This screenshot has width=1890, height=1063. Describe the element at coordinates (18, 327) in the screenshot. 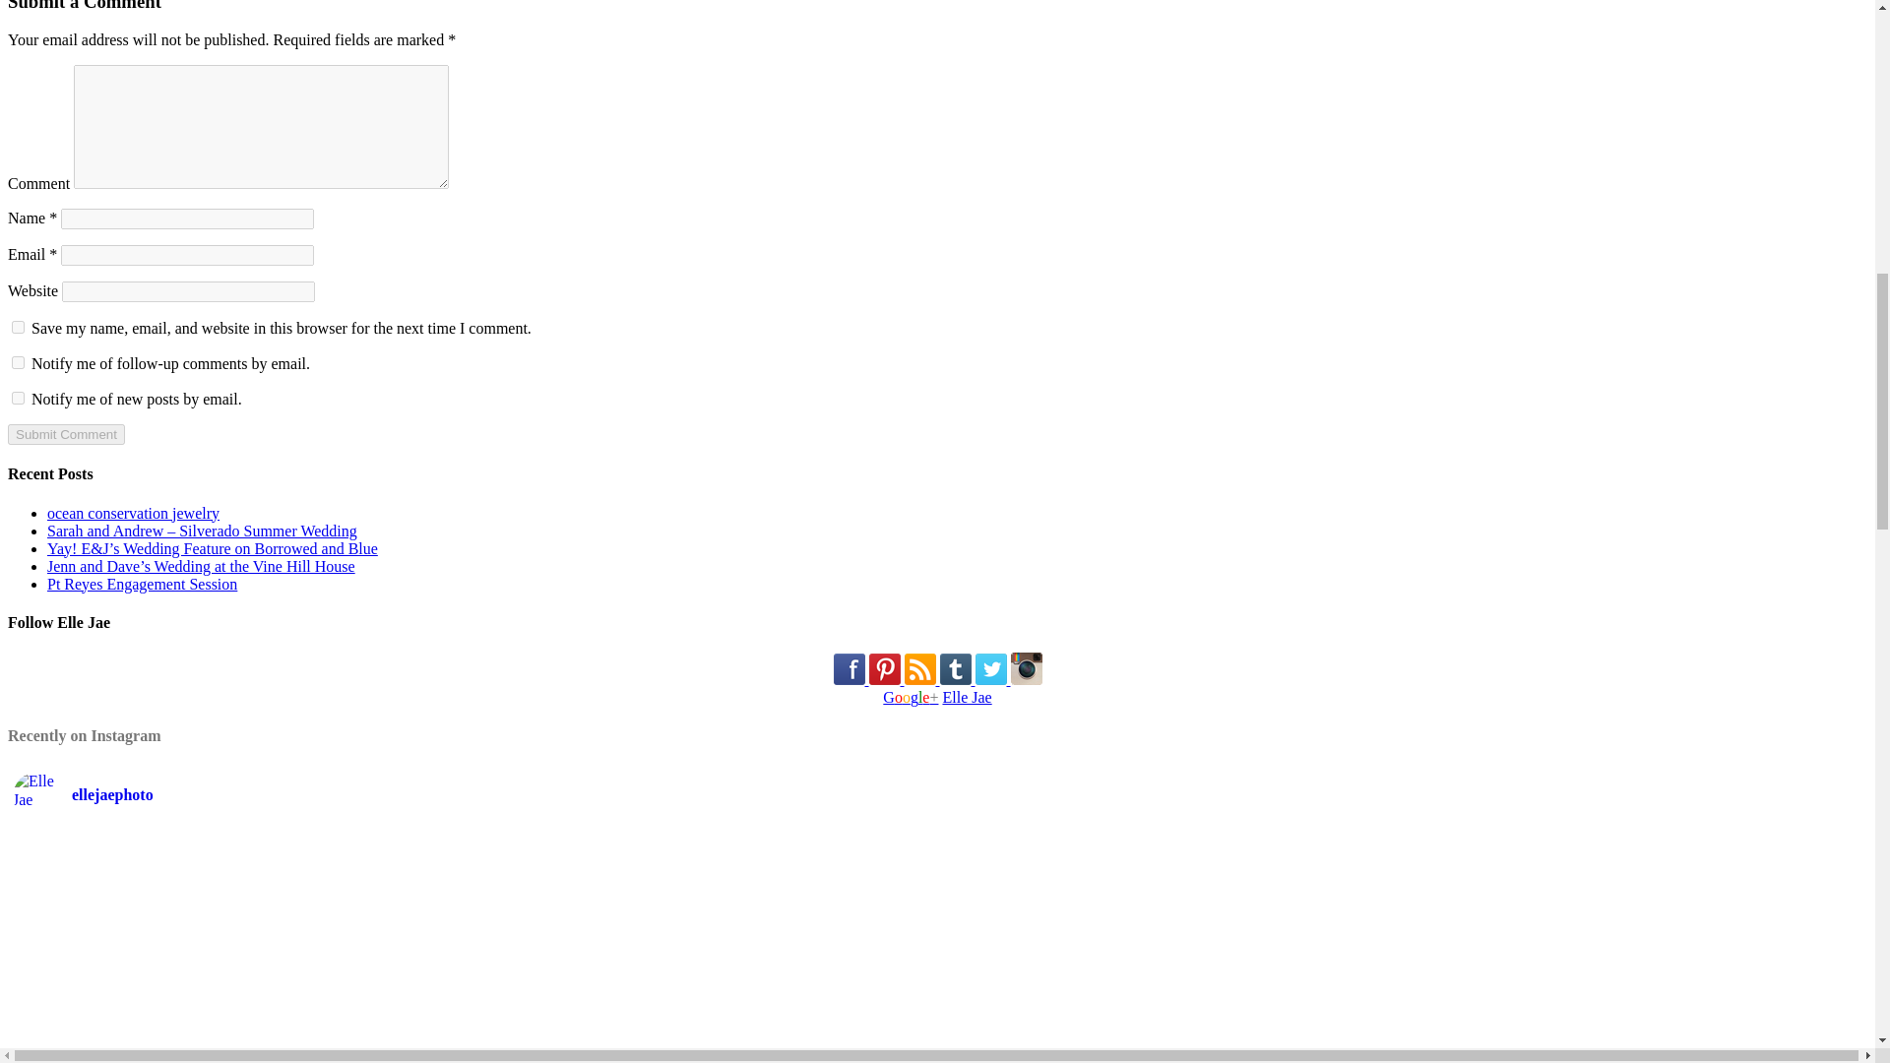

I see `yes` at that location.